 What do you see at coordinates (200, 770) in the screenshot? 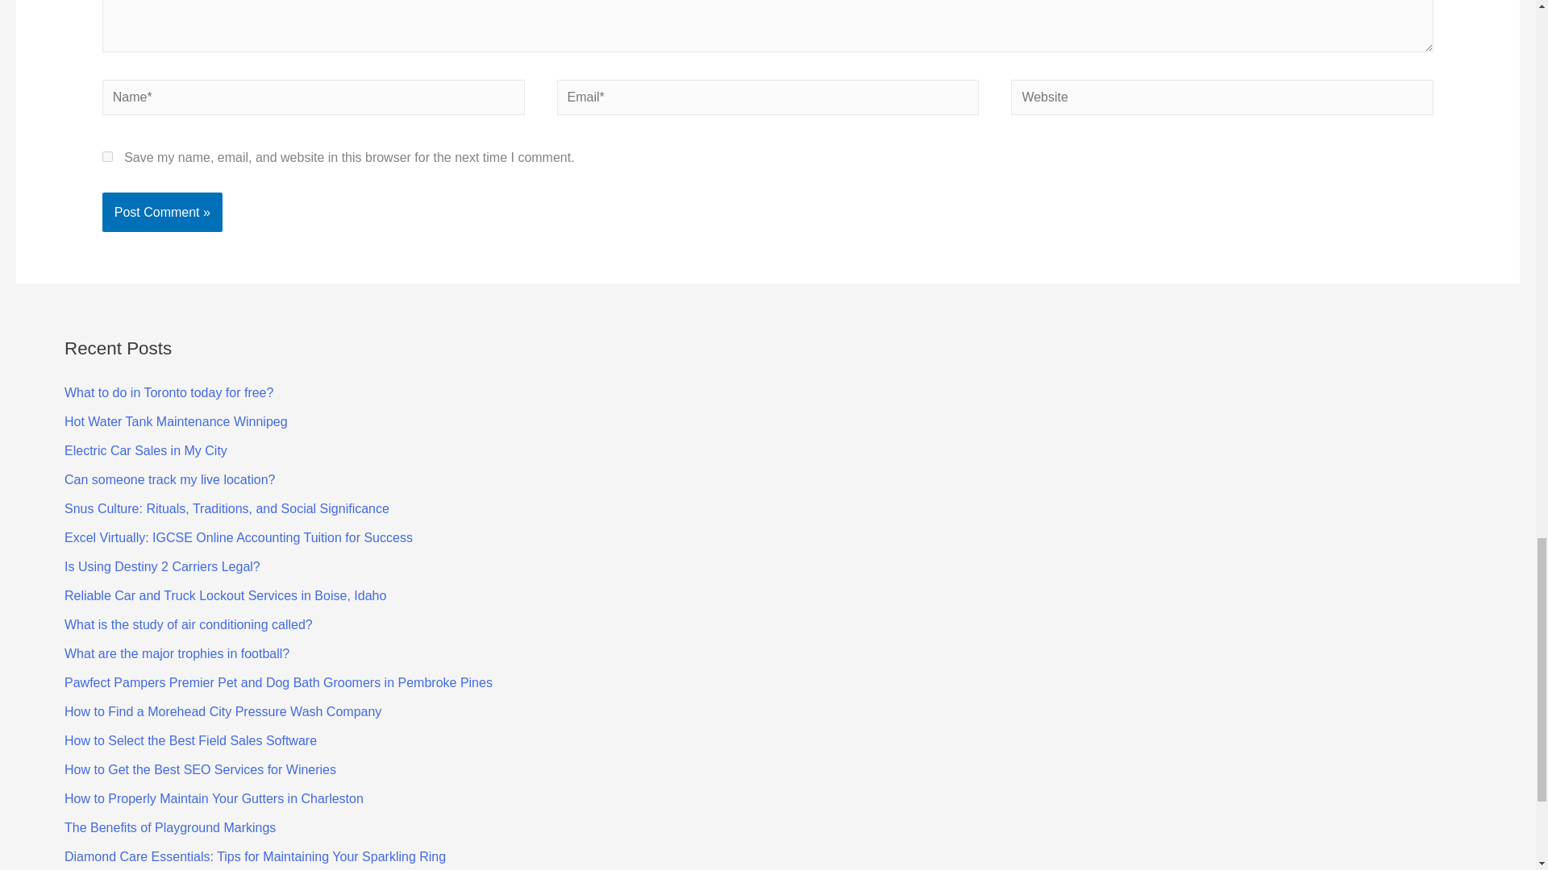
I see `How to Get the Best SEO Services for Wineries` at bounding box center [200, 770].